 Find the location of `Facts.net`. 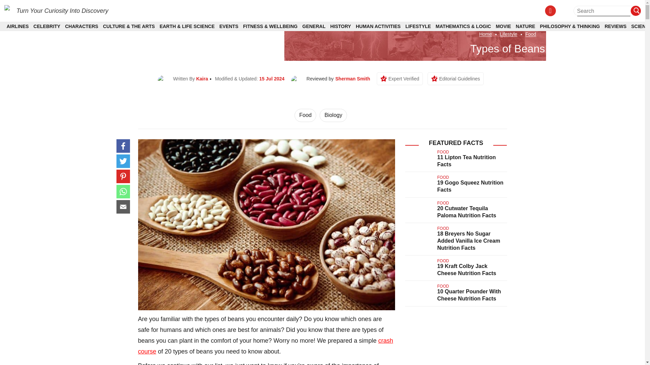

Facts.net is located at coordinates (7, 8).